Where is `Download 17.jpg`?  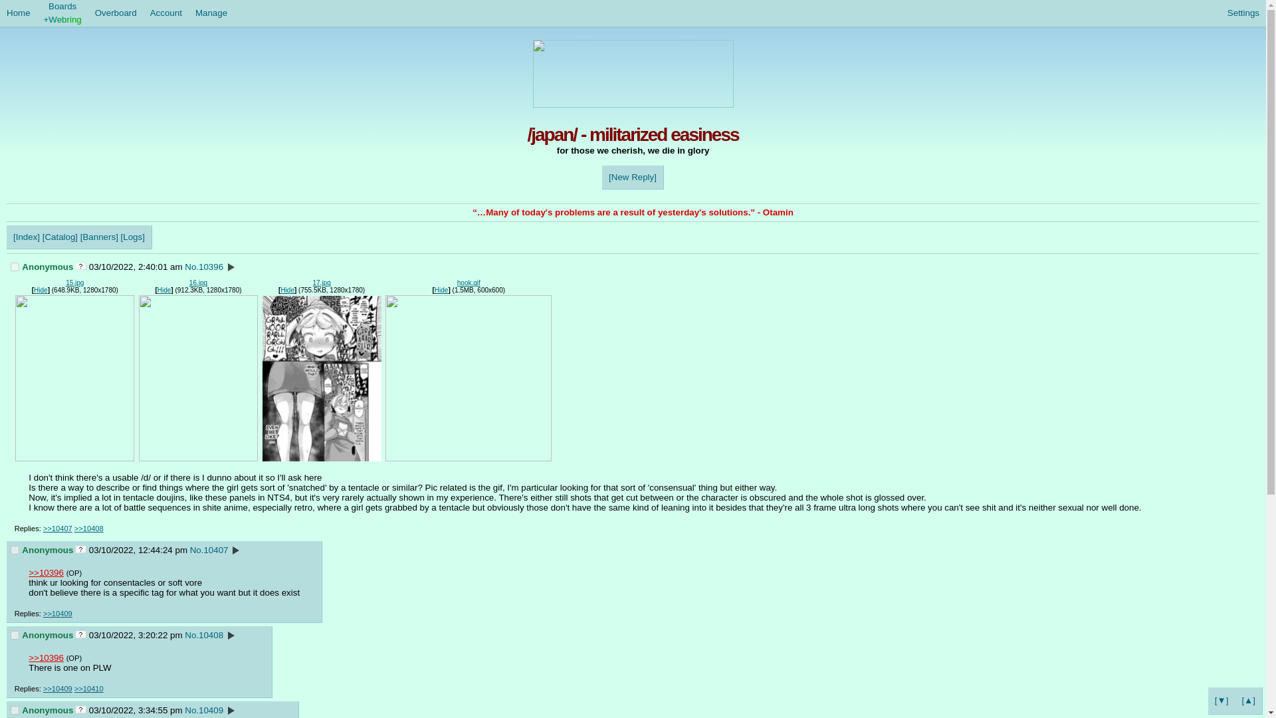 Download 17.jpg is located at coordinates (322, 283).